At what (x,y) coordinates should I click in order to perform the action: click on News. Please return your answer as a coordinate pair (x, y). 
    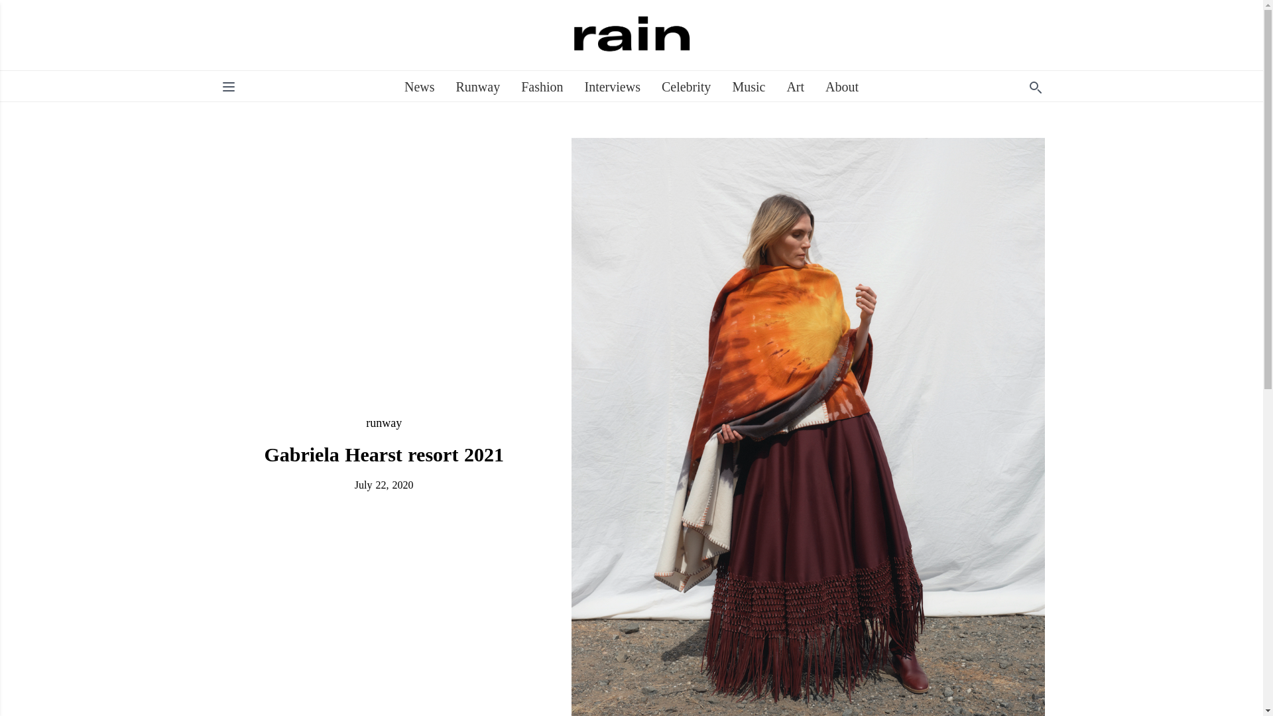
    Looking at the image, I should click on (420, 87).